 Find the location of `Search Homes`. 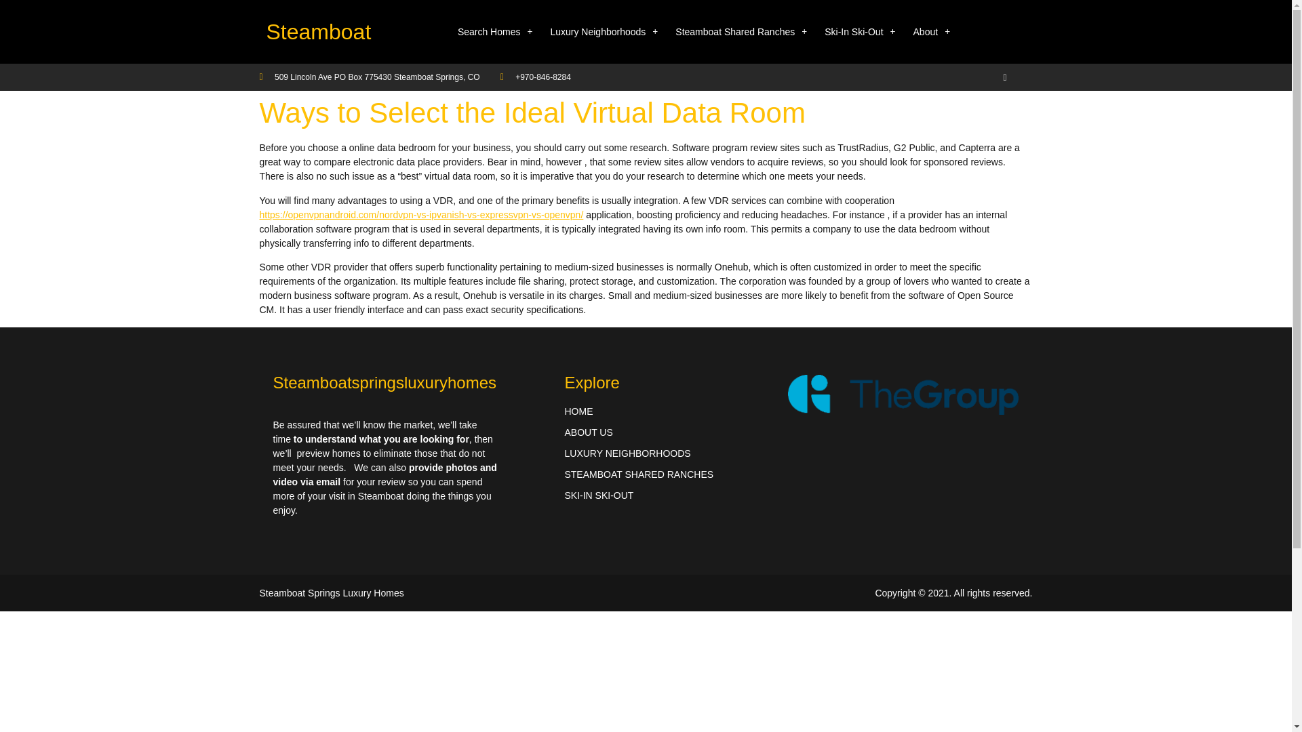

Search Homes is located at coordinates (495, 31).